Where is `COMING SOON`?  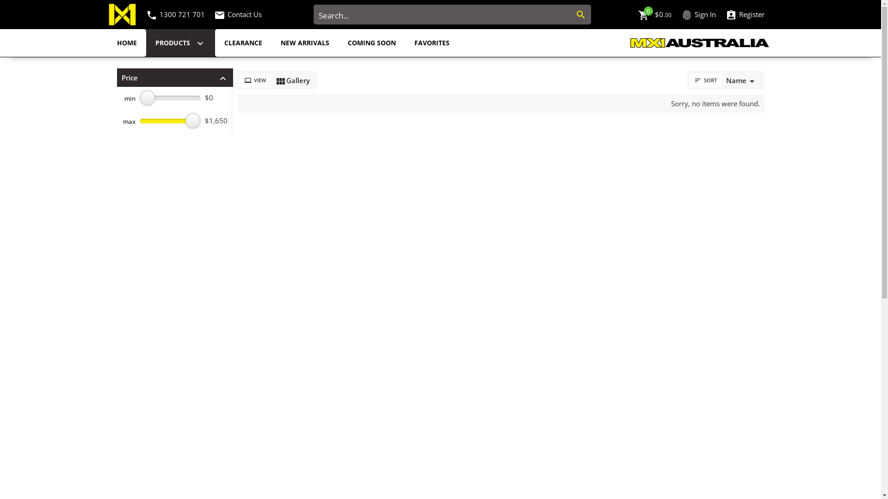
COMING SOON is located at coordinates (372, 43).